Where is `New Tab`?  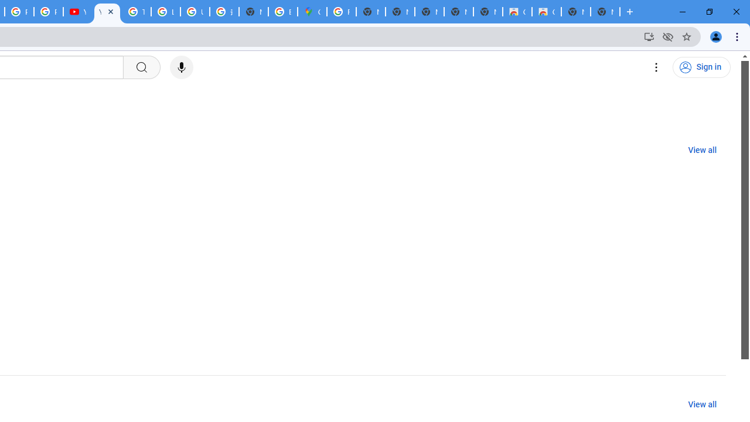 New Tab is located at coordinates (605, 12).